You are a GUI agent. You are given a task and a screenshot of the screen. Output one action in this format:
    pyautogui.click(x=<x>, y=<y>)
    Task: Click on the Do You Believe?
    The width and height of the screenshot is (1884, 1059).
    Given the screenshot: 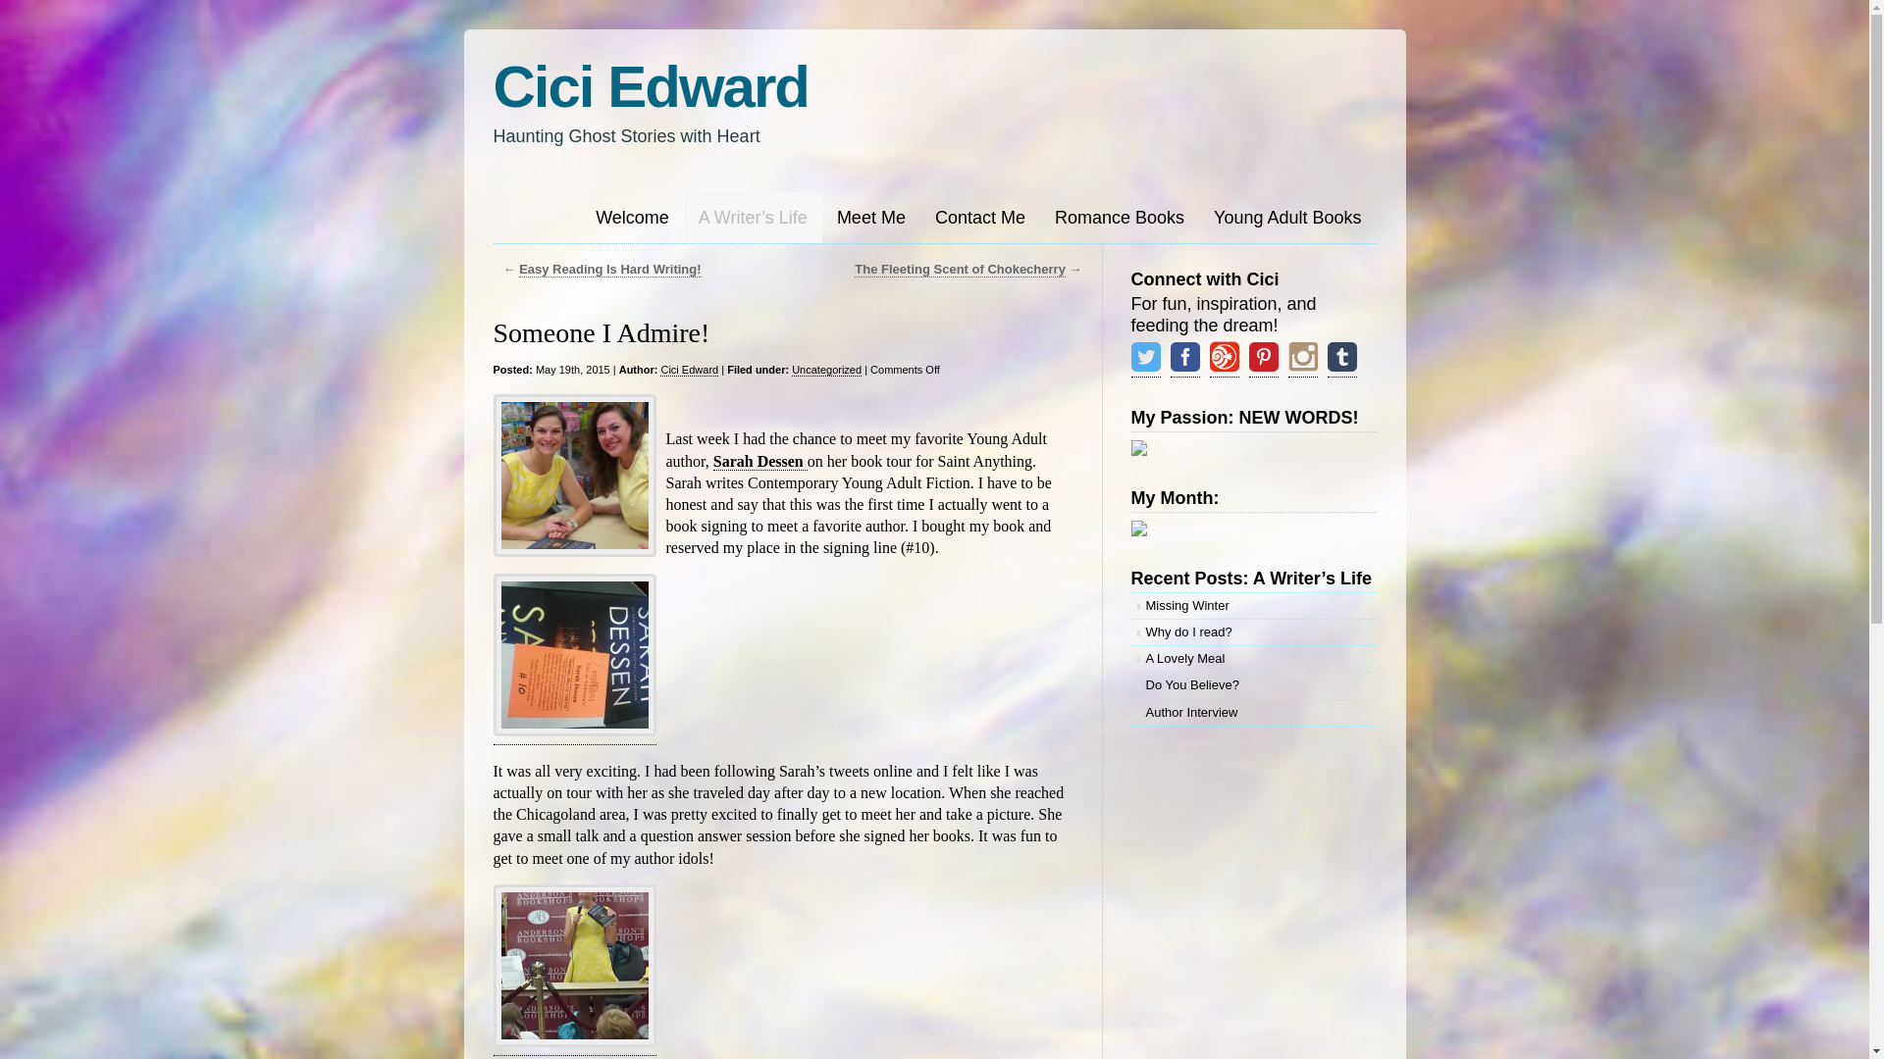 What is the action you would take?
    pyautogui.click(x=1252, y=684)
    